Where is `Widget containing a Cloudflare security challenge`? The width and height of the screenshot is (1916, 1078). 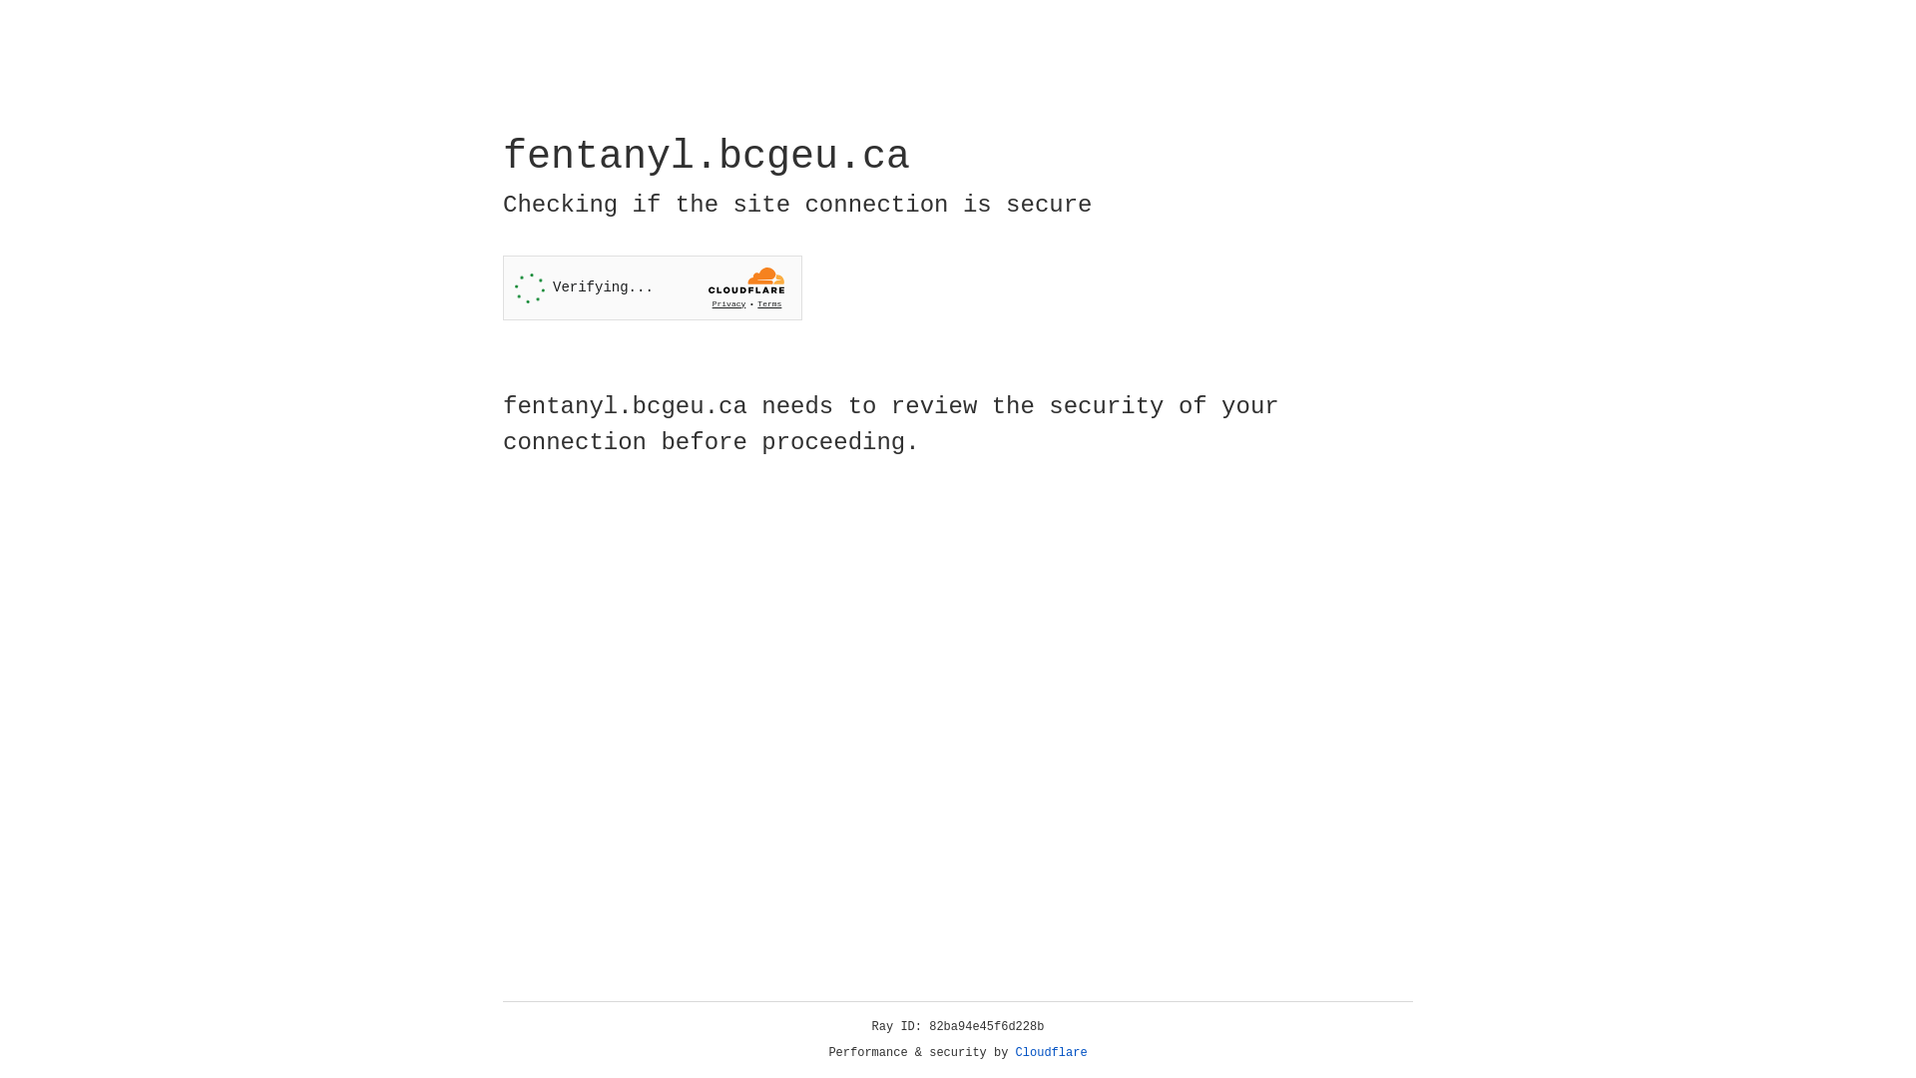
Widget containing a Cloudflare security challenge is located at coordinates (653, 287).